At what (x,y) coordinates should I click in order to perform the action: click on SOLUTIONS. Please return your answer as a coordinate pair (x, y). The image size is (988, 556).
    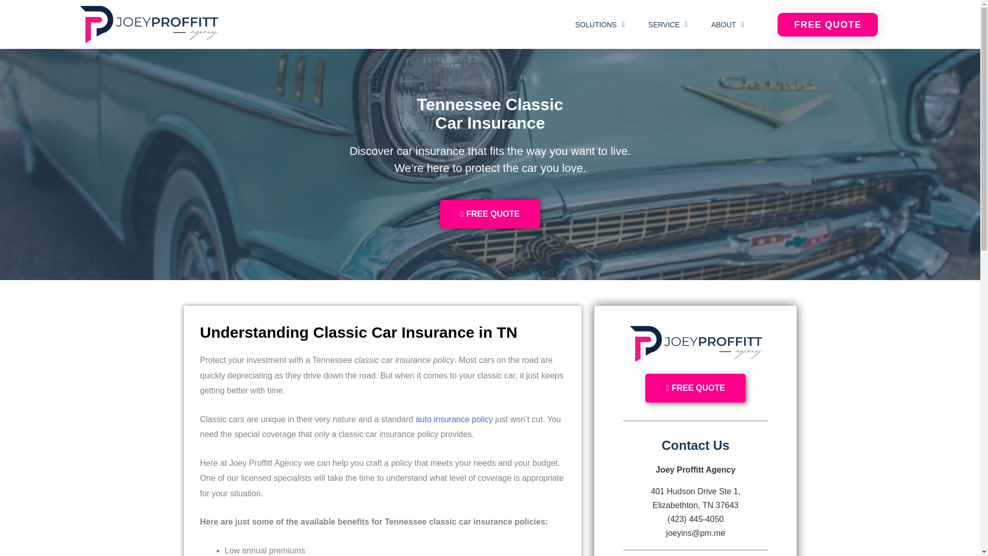
    Looking at the image, I should click on (600, 25).